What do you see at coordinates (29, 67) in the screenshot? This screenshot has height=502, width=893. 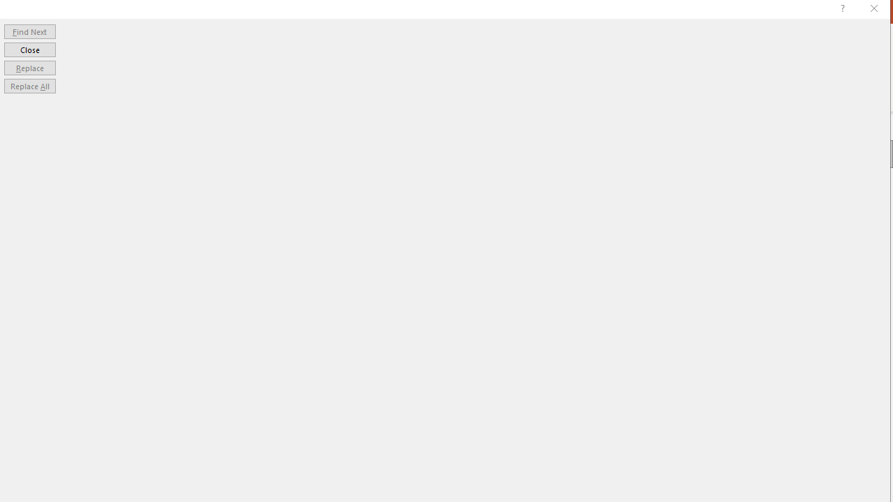 I see `Replace` at bounding box center [29, 67].